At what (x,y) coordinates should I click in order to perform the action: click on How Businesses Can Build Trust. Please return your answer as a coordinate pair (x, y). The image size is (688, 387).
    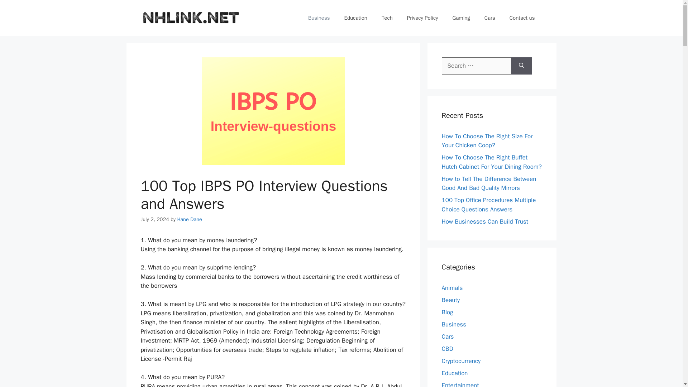
    Looking at the image, I should click on (485, 221).